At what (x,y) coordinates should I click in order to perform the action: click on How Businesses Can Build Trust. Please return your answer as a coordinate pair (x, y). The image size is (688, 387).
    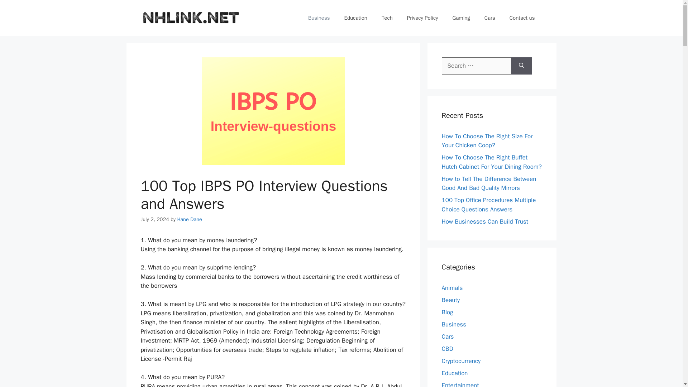
    Looking at the image, I should click on (485, 221).